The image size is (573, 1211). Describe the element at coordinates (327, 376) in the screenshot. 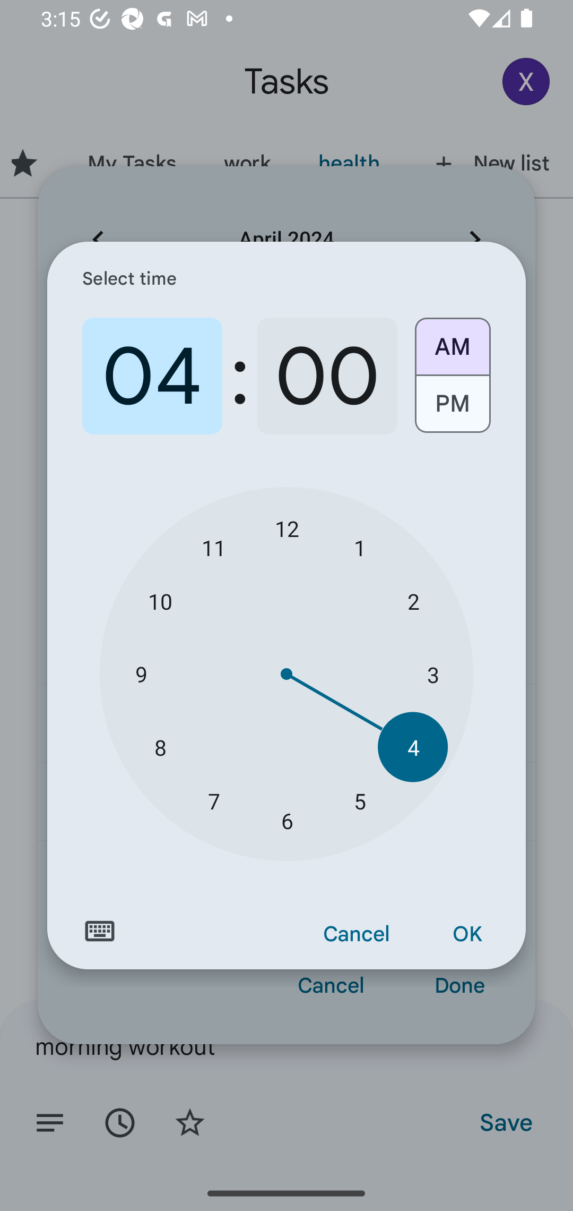

I see `00 0 minutes` at that location.